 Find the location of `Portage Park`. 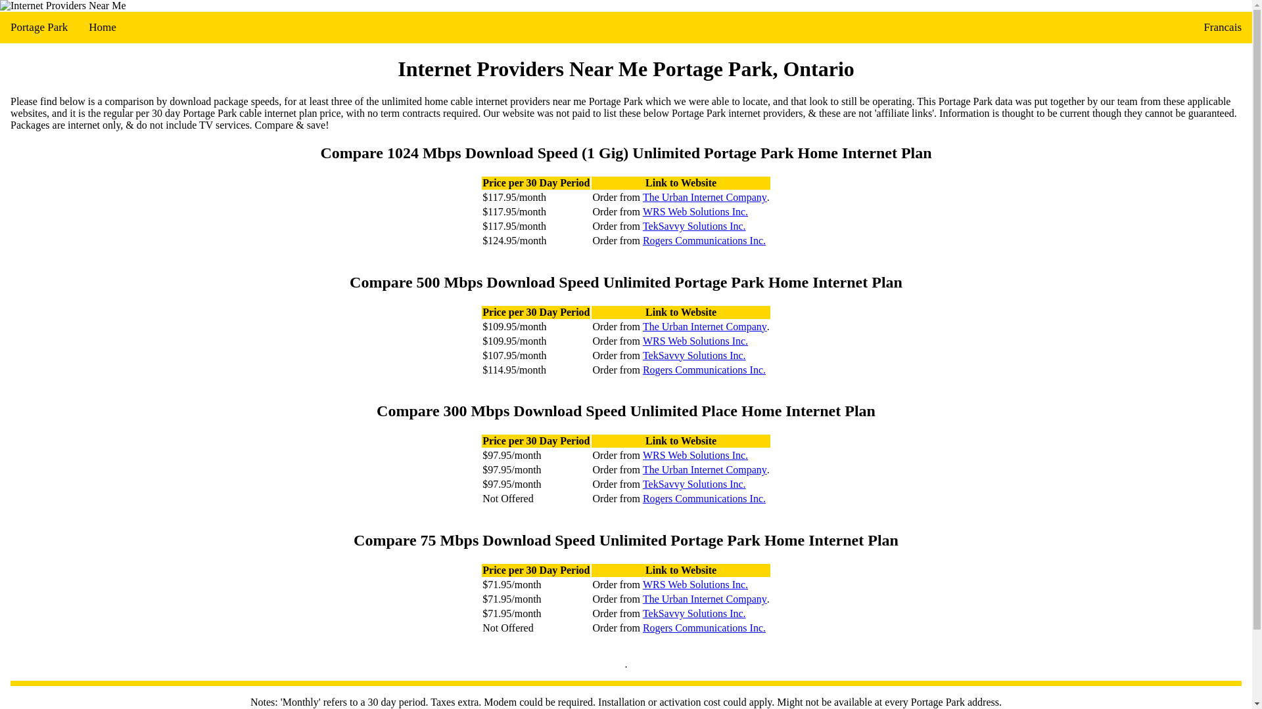

Portage Park is located at coordinates (39, 28).